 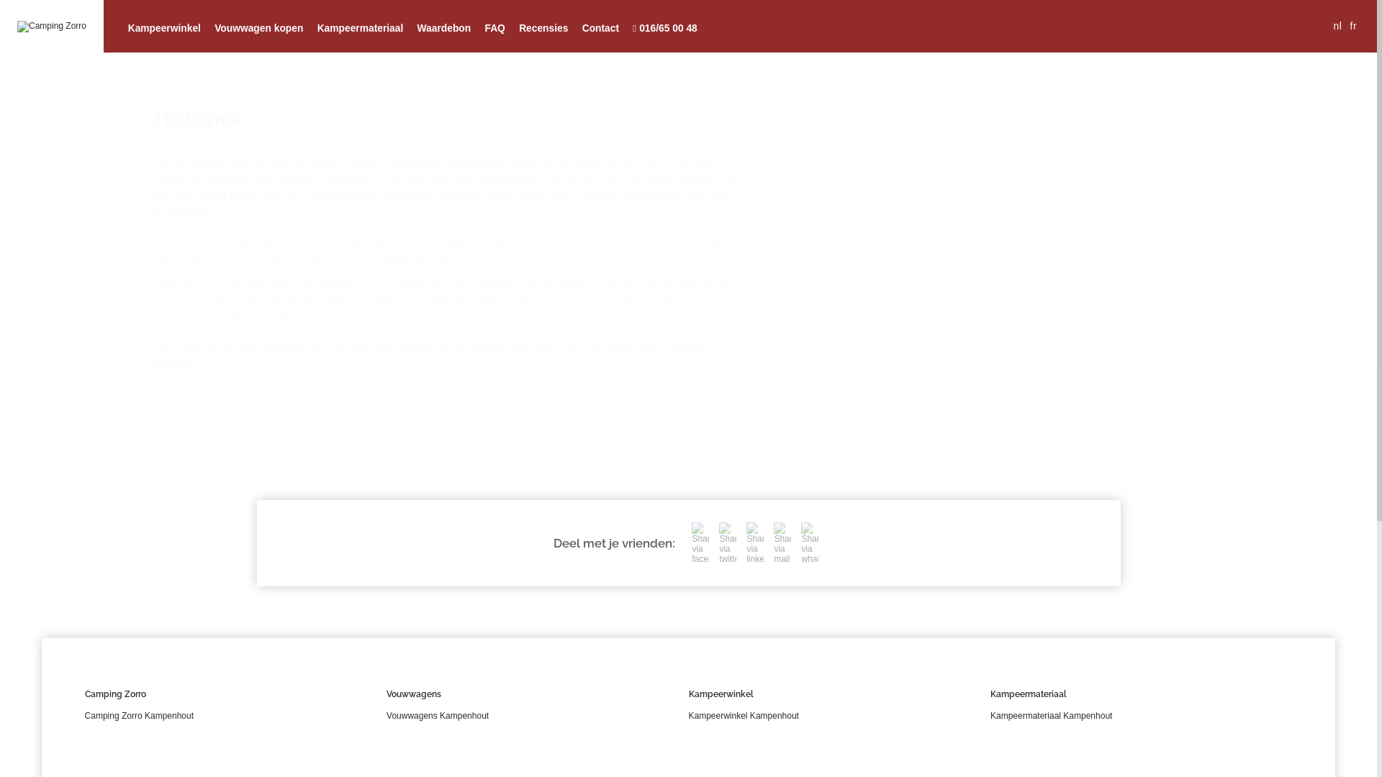 What do you see at coordinates (495, 29) in the screenshot?
I see `FAQ` at bounding box center [495, 29].